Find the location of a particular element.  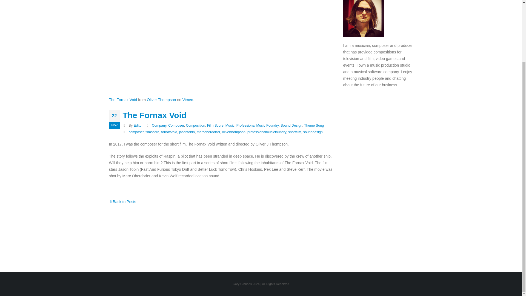

marcoberdorfer is located at coordinates (208, 132).